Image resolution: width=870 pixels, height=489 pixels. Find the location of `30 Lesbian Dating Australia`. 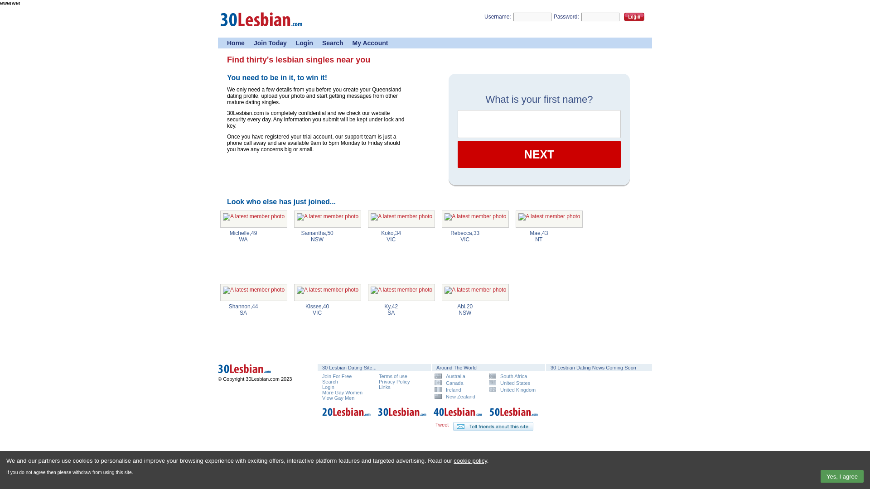

30 Lesbian Dating Australia is located at coordinates (258, 370).